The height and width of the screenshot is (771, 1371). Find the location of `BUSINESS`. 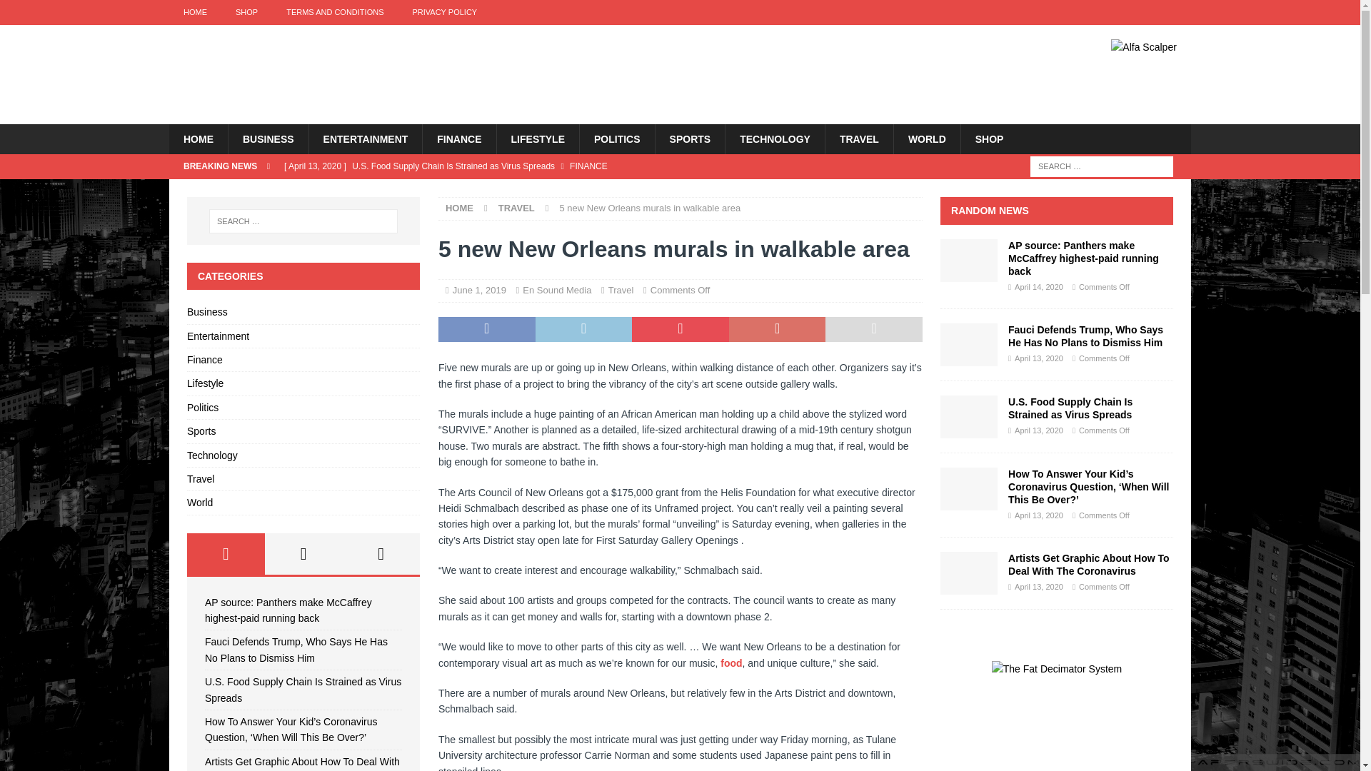

BUSINESS is located at coordinates (268, 138).